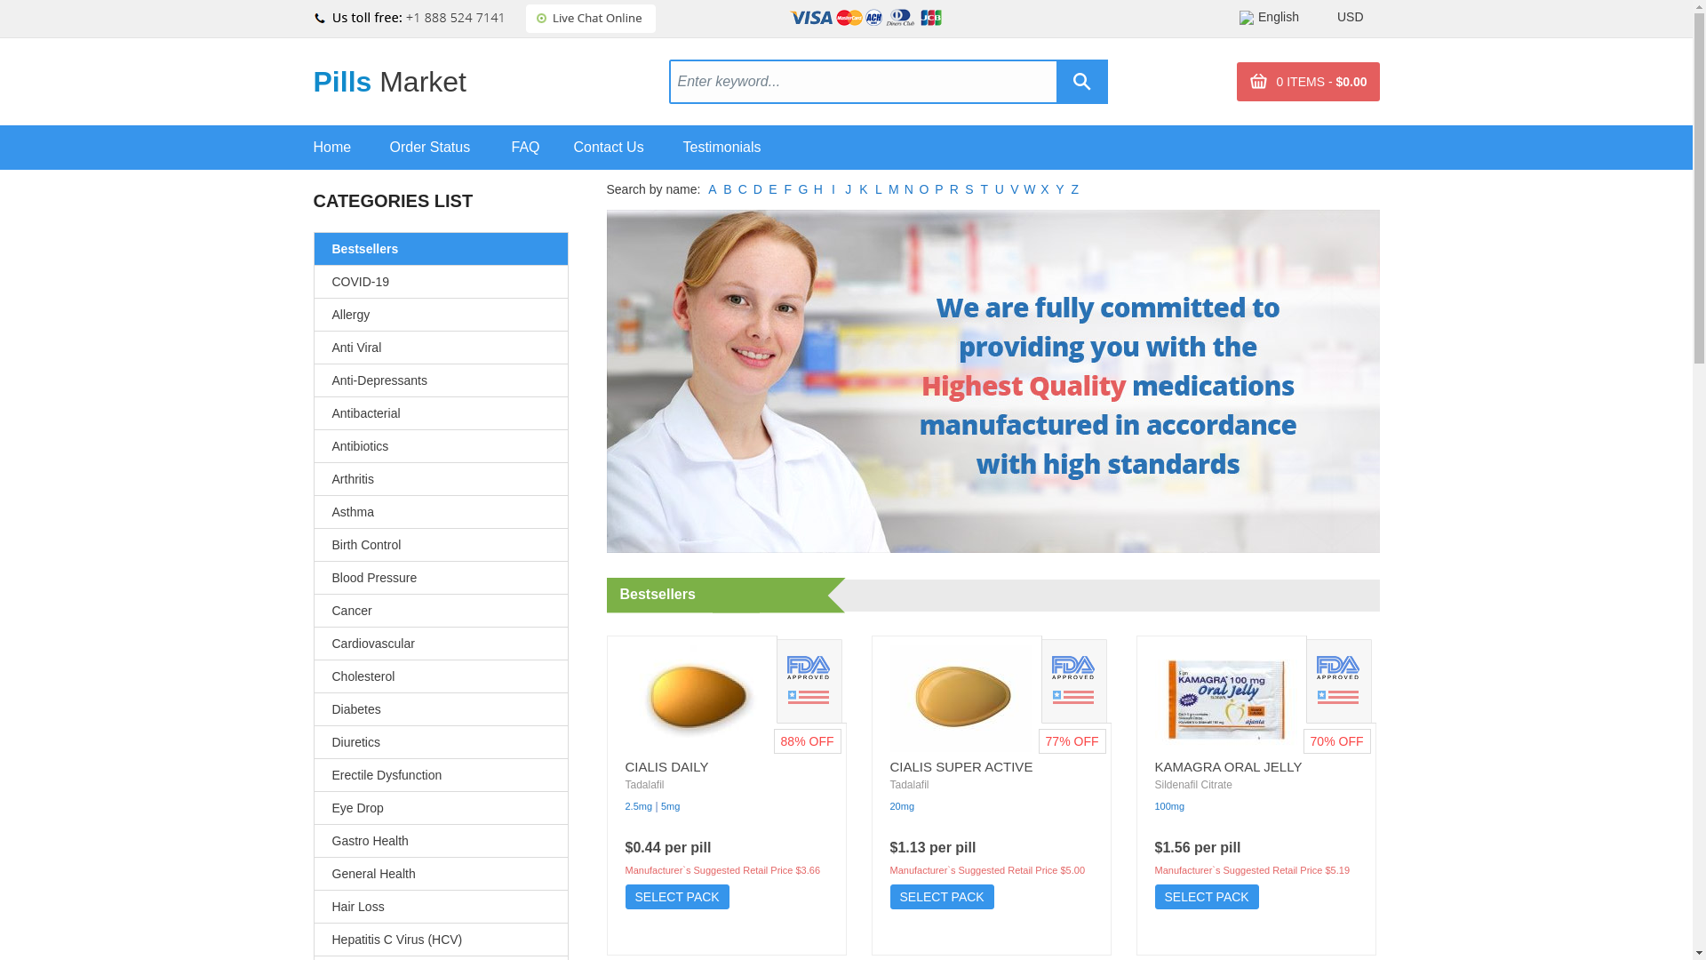 The image size is (1706, 960). Describe the element at coordinates (350, 148) in the screenshot. I see `Home` at that location.